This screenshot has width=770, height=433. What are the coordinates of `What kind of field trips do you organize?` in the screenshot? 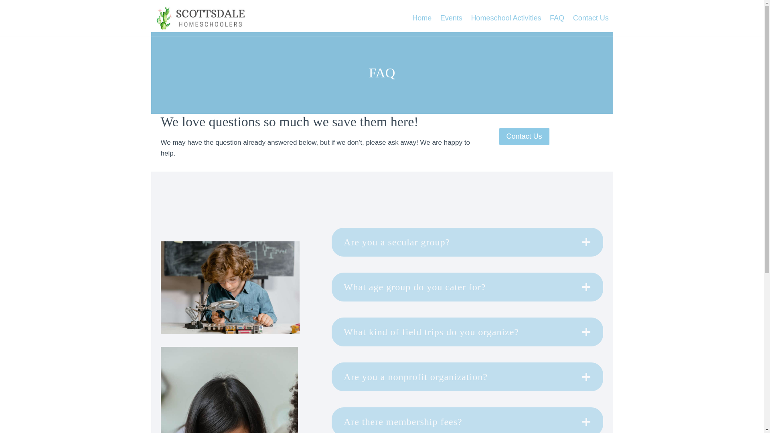 It's located at (468, 332).